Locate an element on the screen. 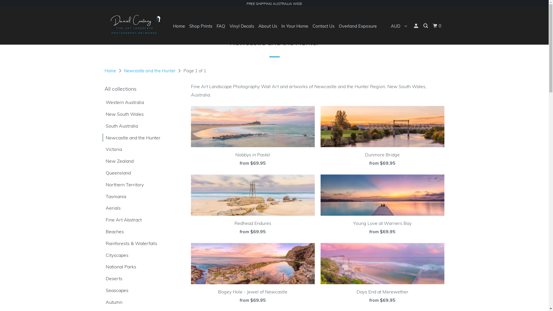  In Your Home is located at coordinates (294, 26).